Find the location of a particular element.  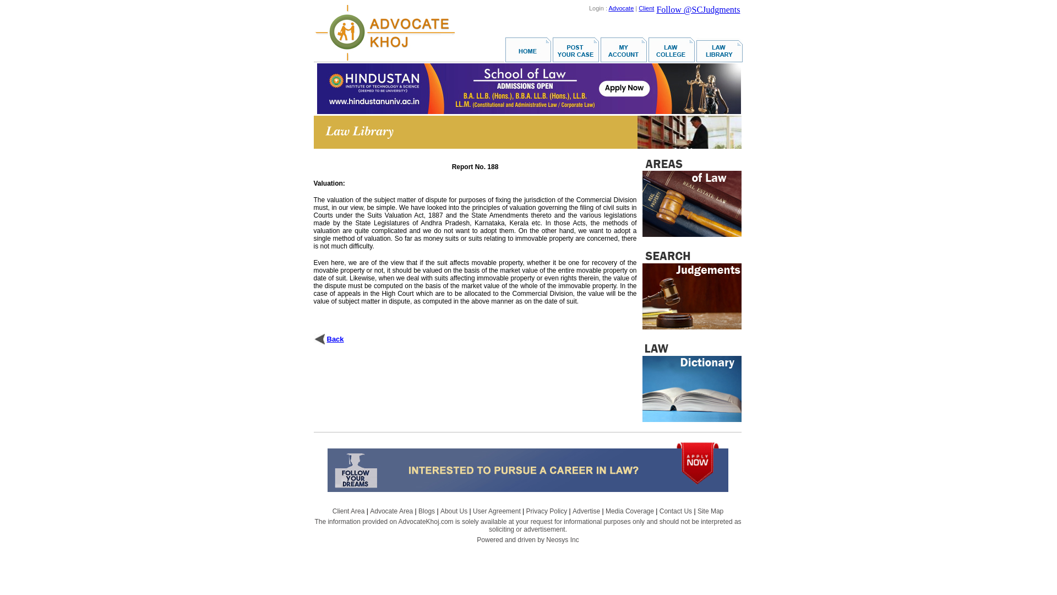

Contact Us is located at coordinates (676, 511).